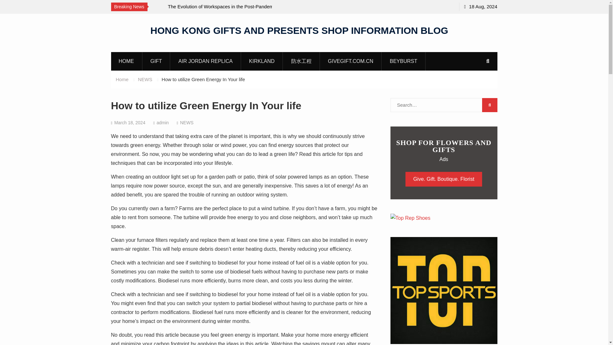 Image resolution: width=613 pixels, height=345 pixels. Describe the element at coordinates (126, 61) in the screenshot. I see `HOME` at that location.